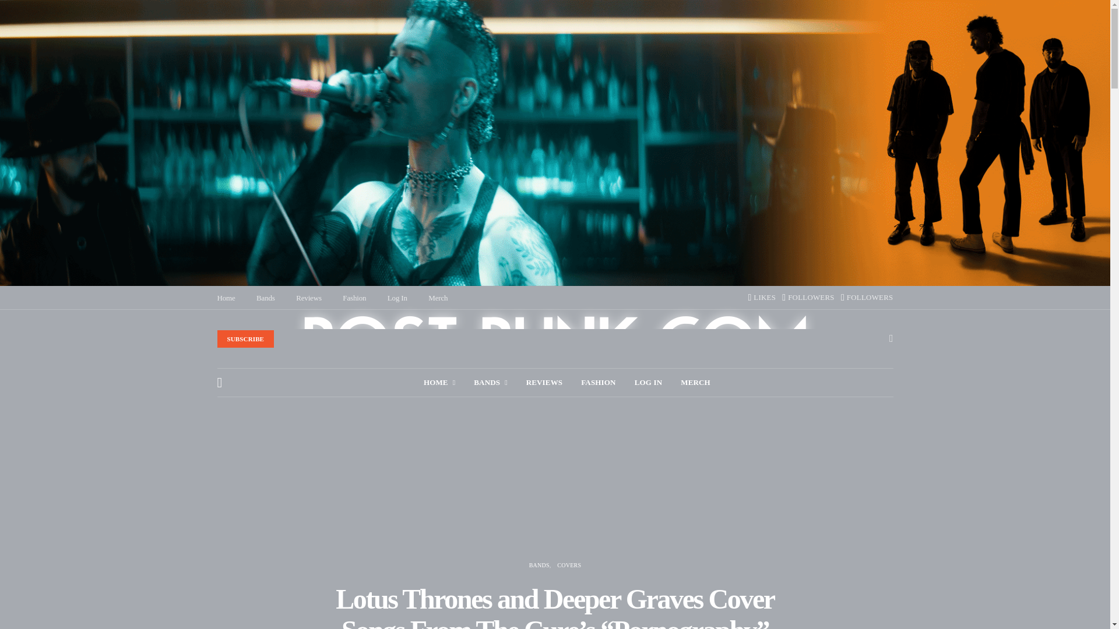 Image resolution: width=1119 pixels, height=629 pixels. Describe the element at coordinates (309, 298) in the screenshot. I see `Reviews` at that location.